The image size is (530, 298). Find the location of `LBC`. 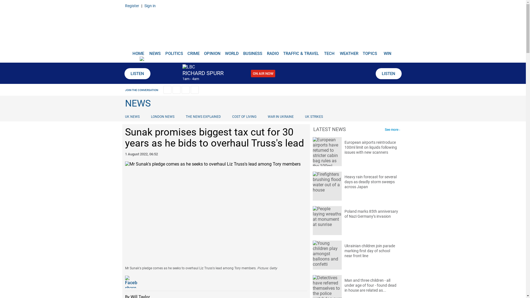

LBC is located at coordinates (263, 28).